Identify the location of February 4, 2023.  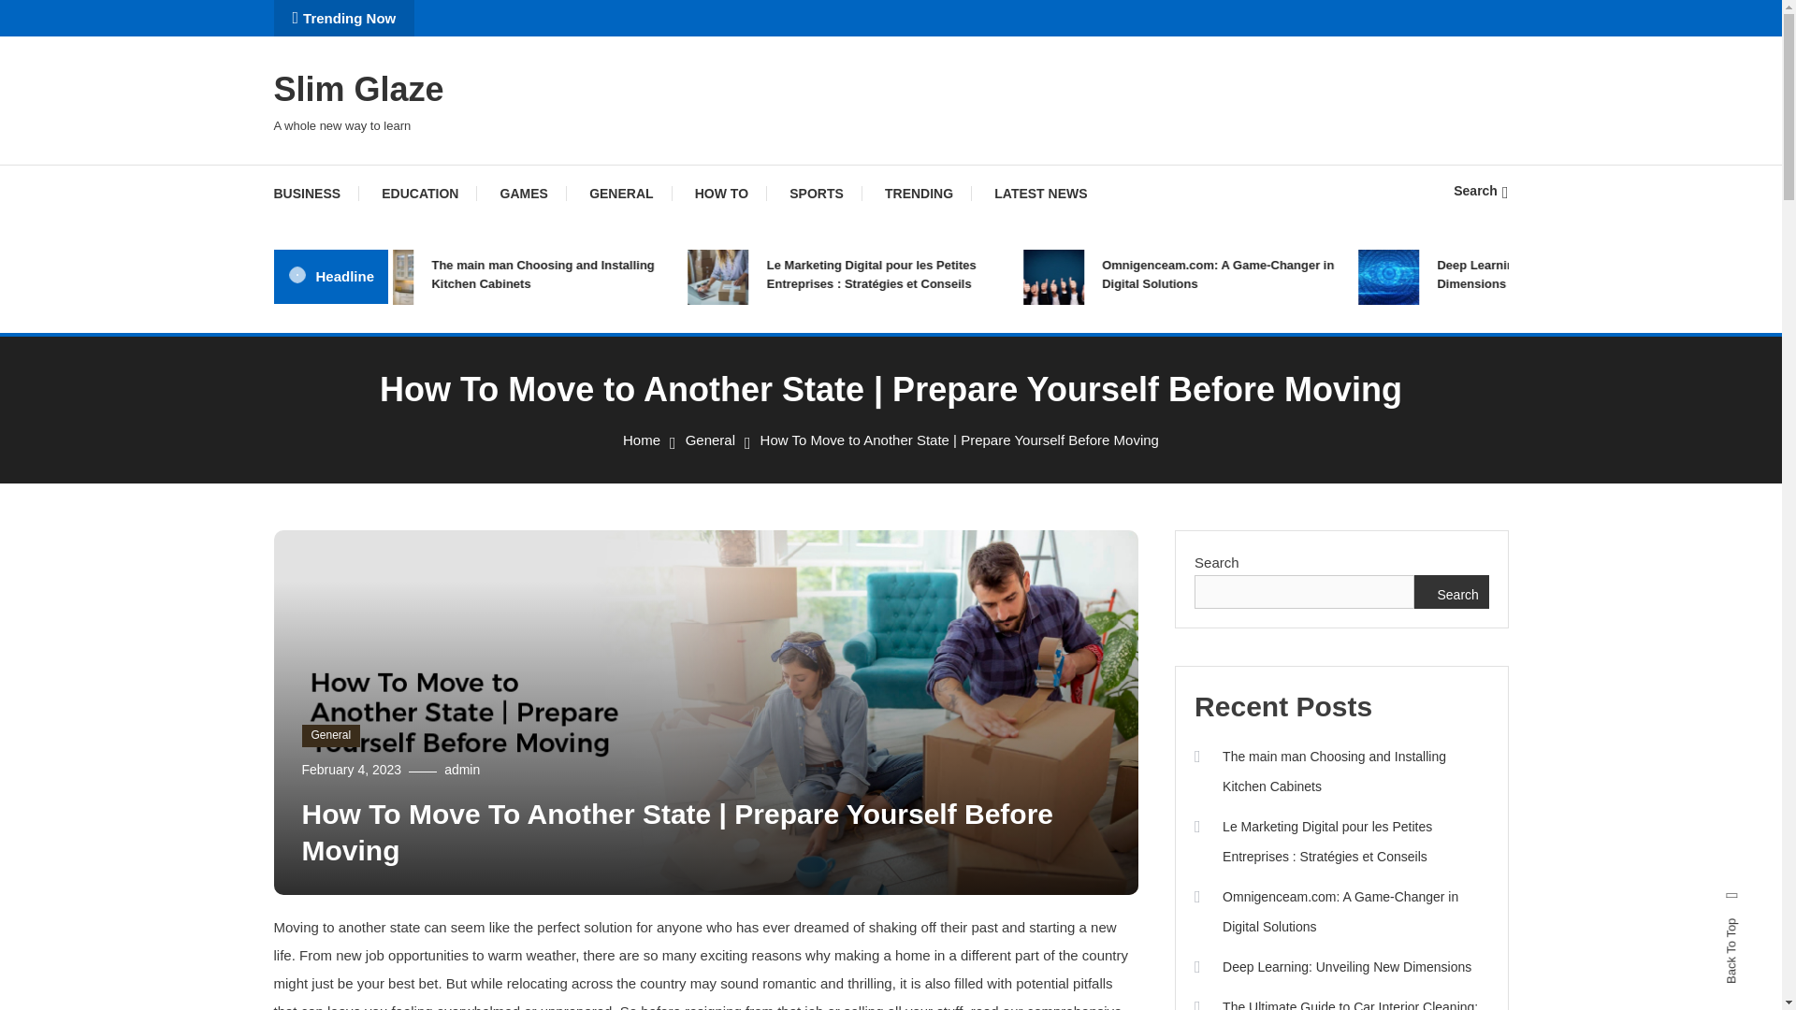
(351, 769).